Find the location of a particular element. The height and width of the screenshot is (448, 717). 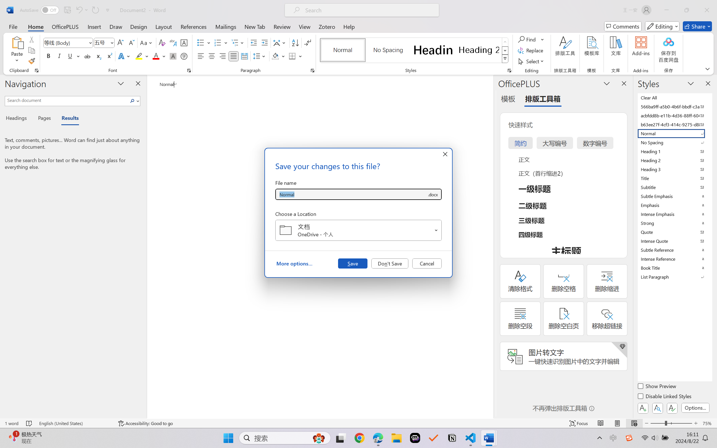

Font Color is located at coordinates (159, 56).